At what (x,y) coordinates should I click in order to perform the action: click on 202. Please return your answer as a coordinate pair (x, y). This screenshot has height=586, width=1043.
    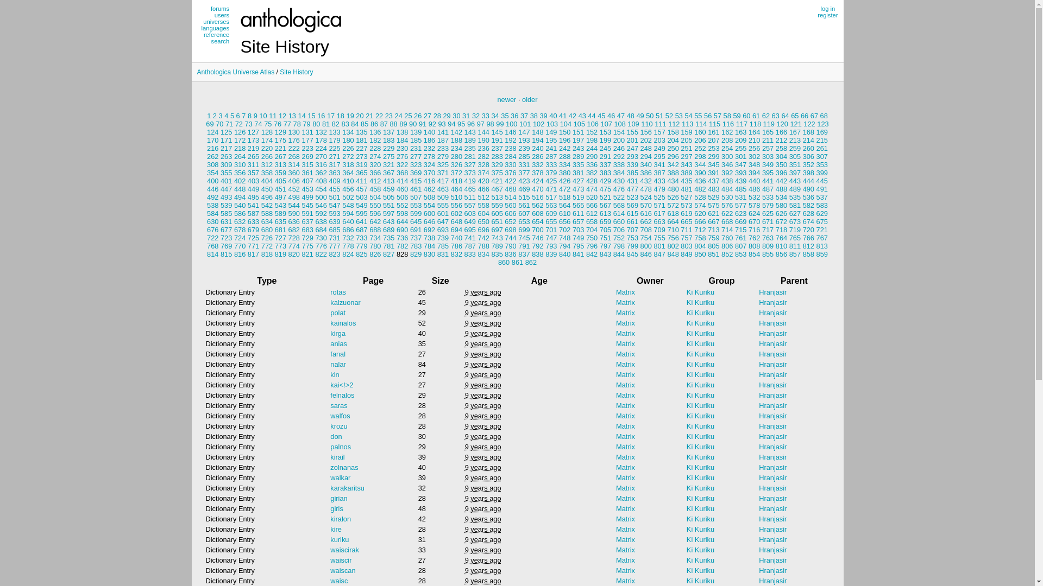
    Looking at the image, I should click on (646, 140).